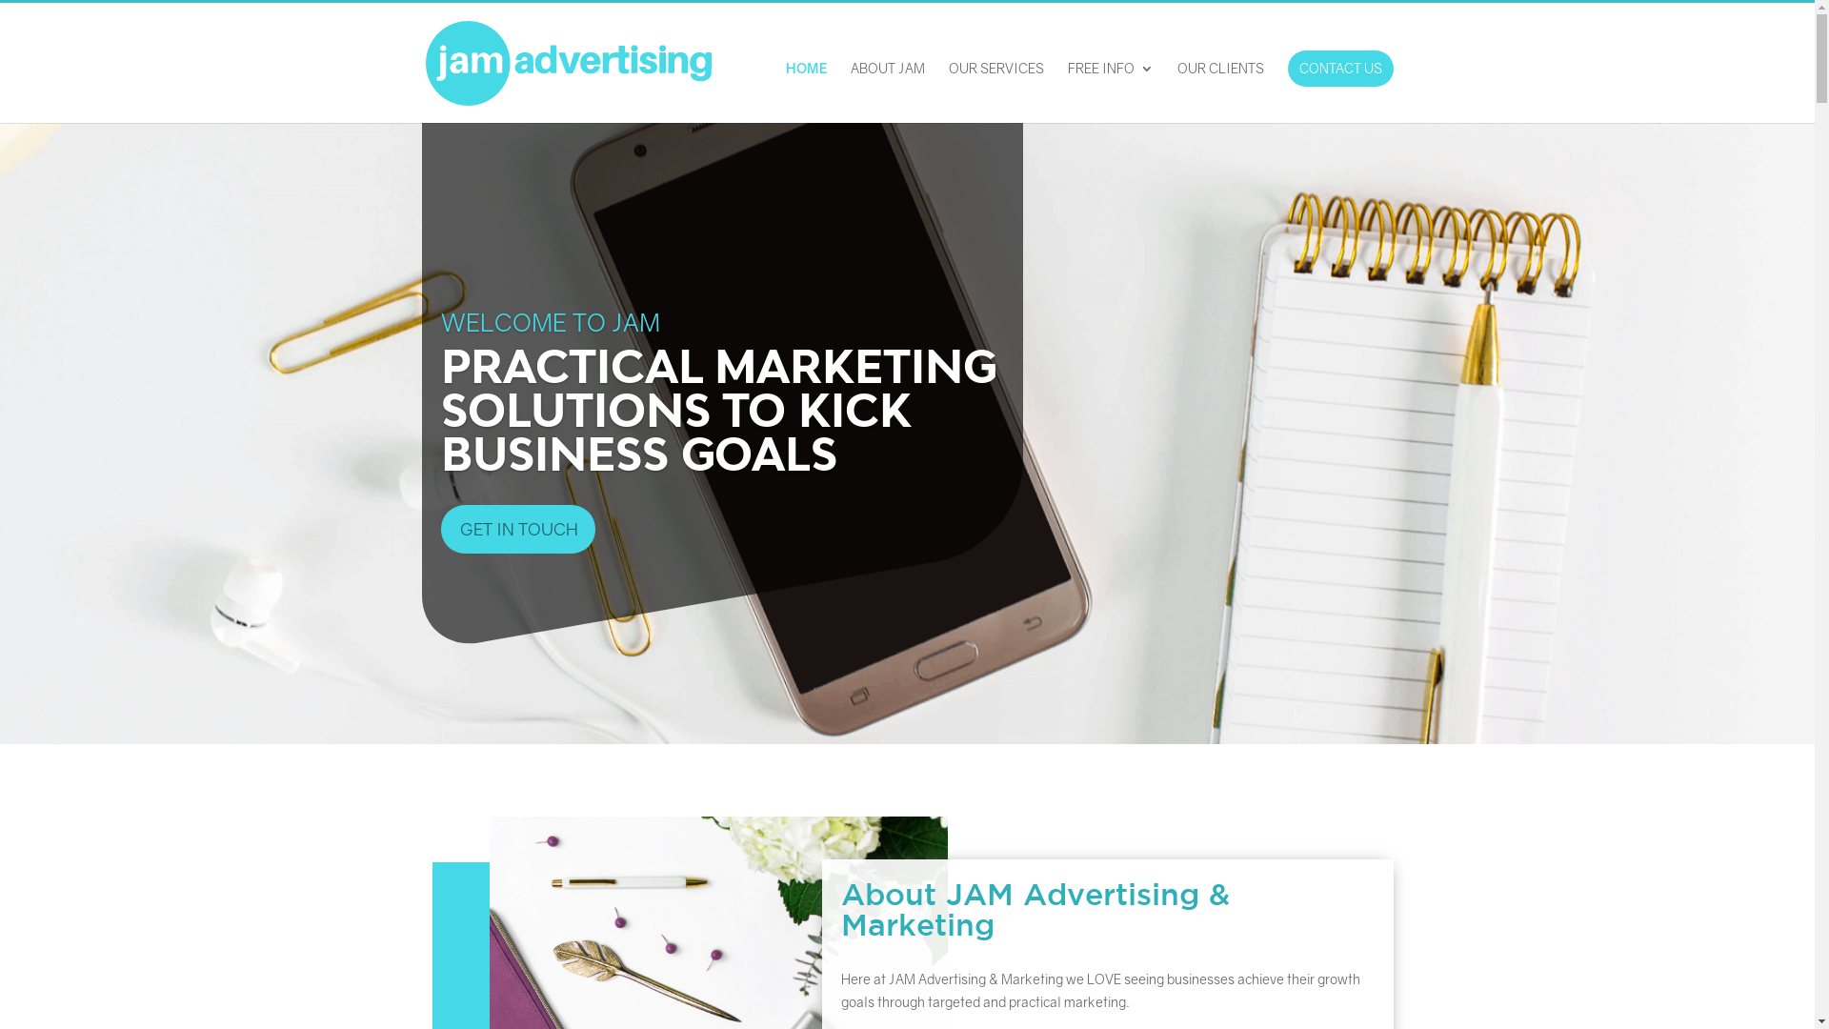 This screenshot has width=1829, height=1029. What do you see at coordinates (1221, 92) in the screenshot?
I see `OUR CLIENTS` at bounding box center [1221, 92].